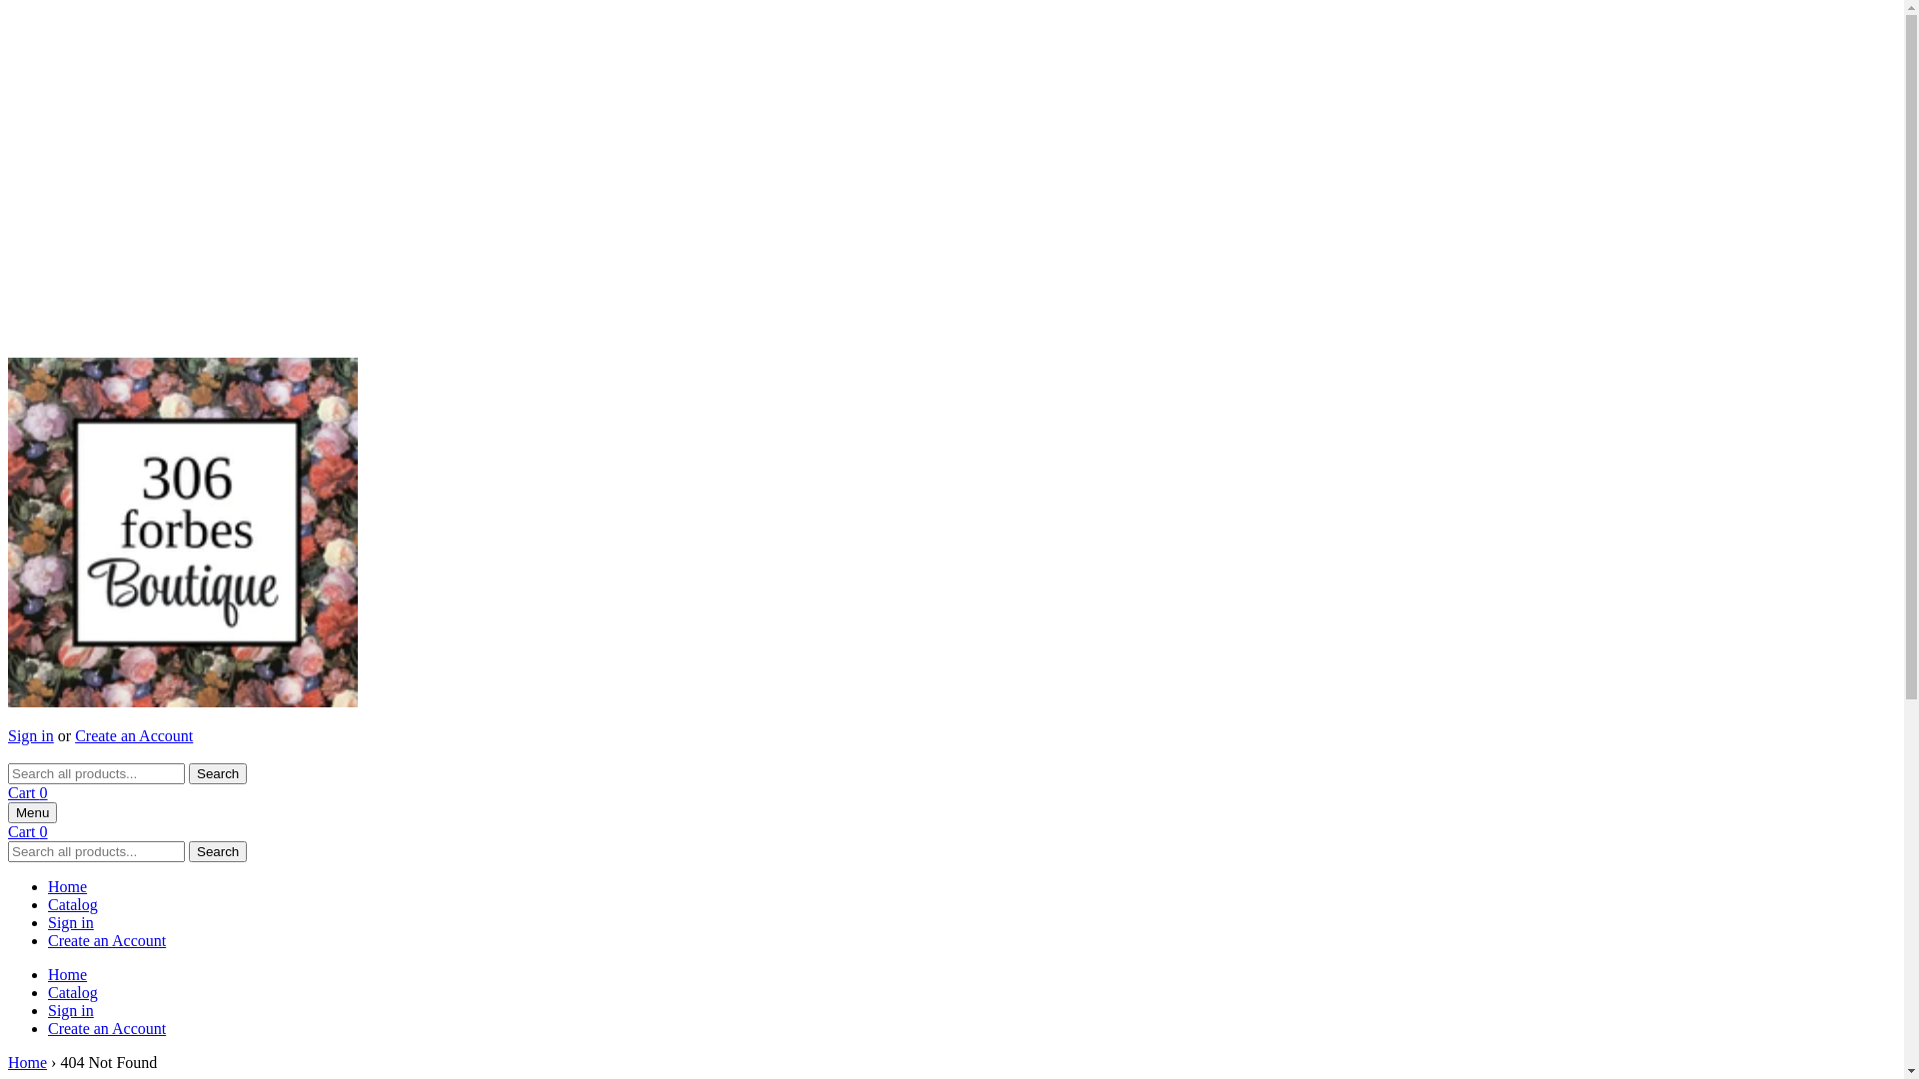 This screenshot has height=1079, width=1919. I want to click on Home, so click(68, 975).